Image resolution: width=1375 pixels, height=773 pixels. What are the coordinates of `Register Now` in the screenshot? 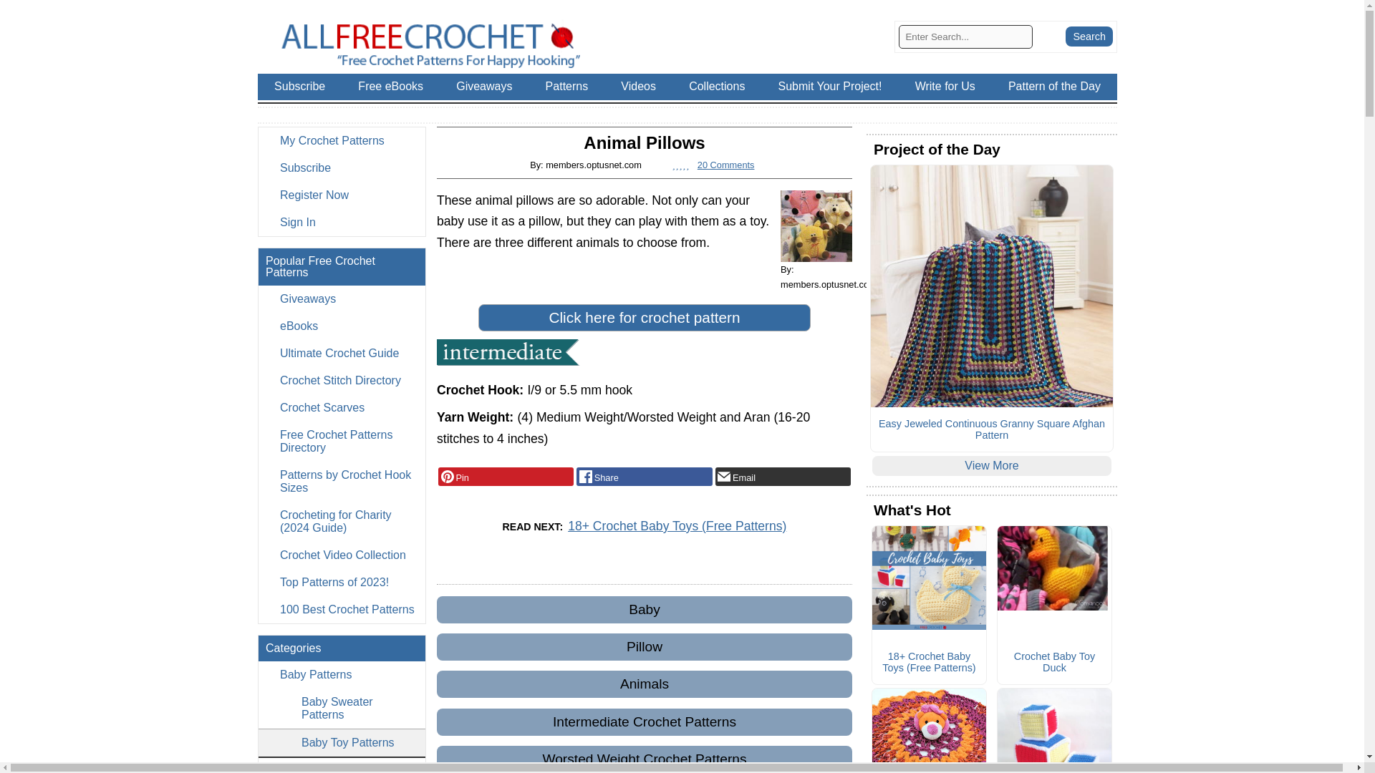 It's located at (341, 195).